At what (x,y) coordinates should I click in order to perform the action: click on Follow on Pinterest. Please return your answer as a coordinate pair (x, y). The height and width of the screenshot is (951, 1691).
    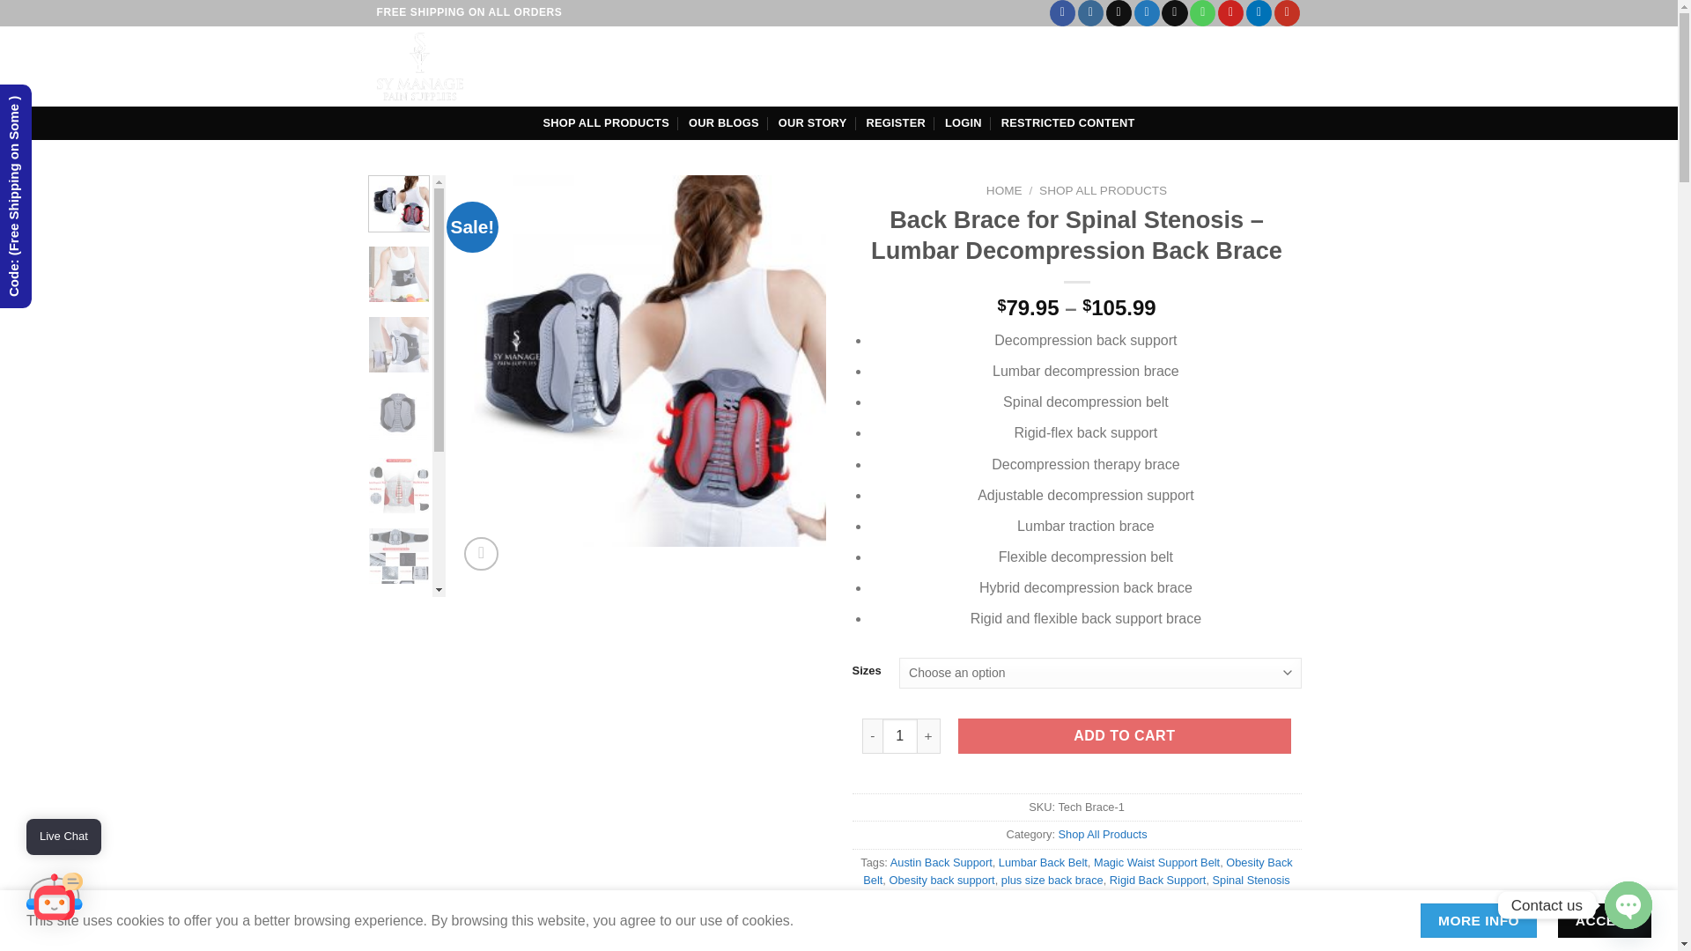
    Looking at the image, I should click on (1229, 13).